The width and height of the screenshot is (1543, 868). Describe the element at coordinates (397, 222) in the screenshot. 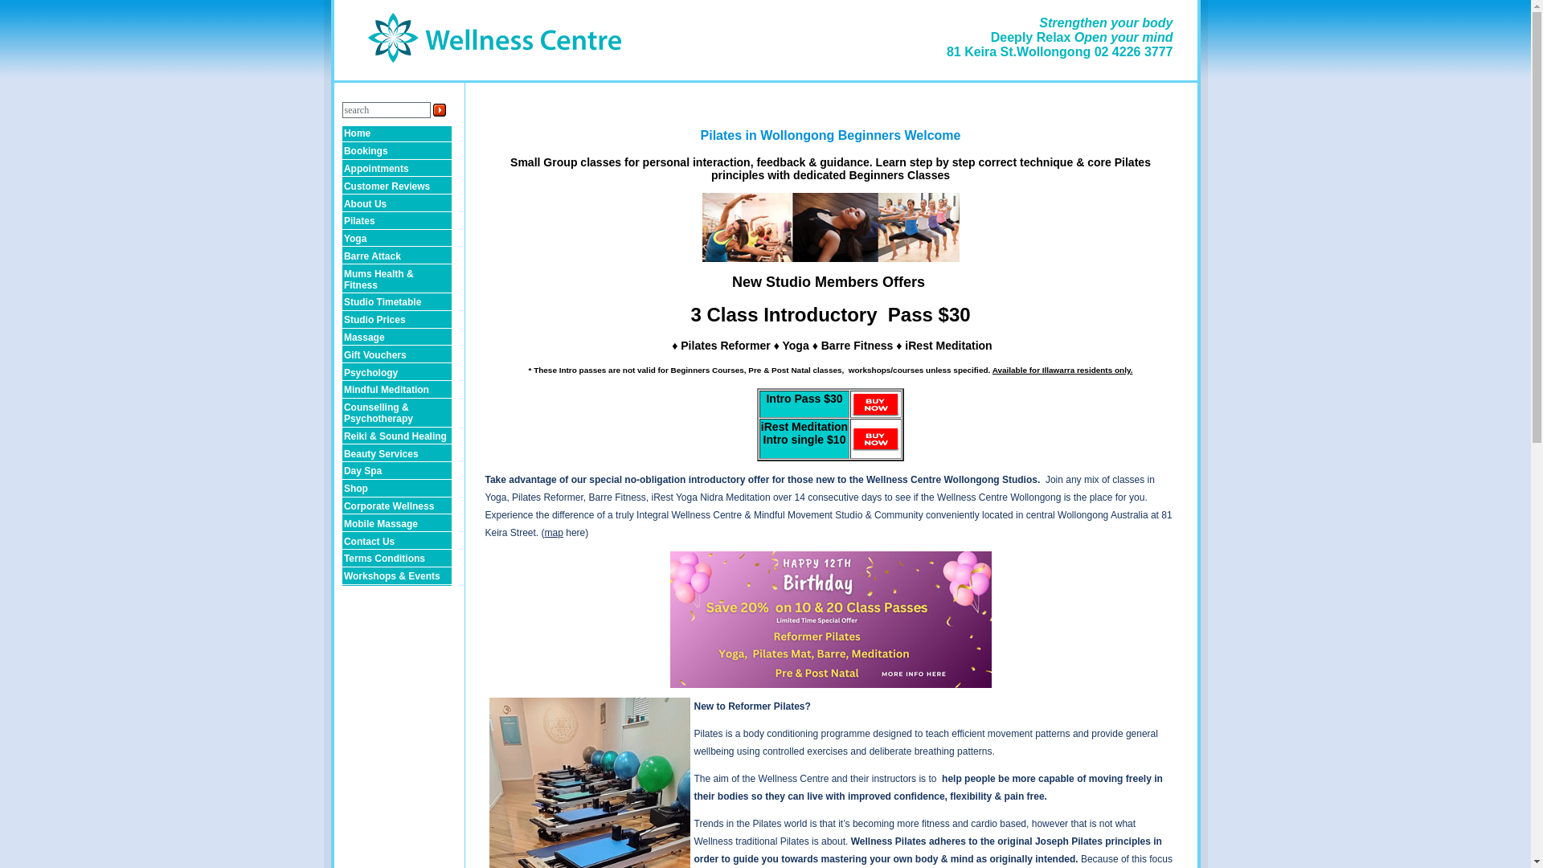

I see `Pilates` at that location.